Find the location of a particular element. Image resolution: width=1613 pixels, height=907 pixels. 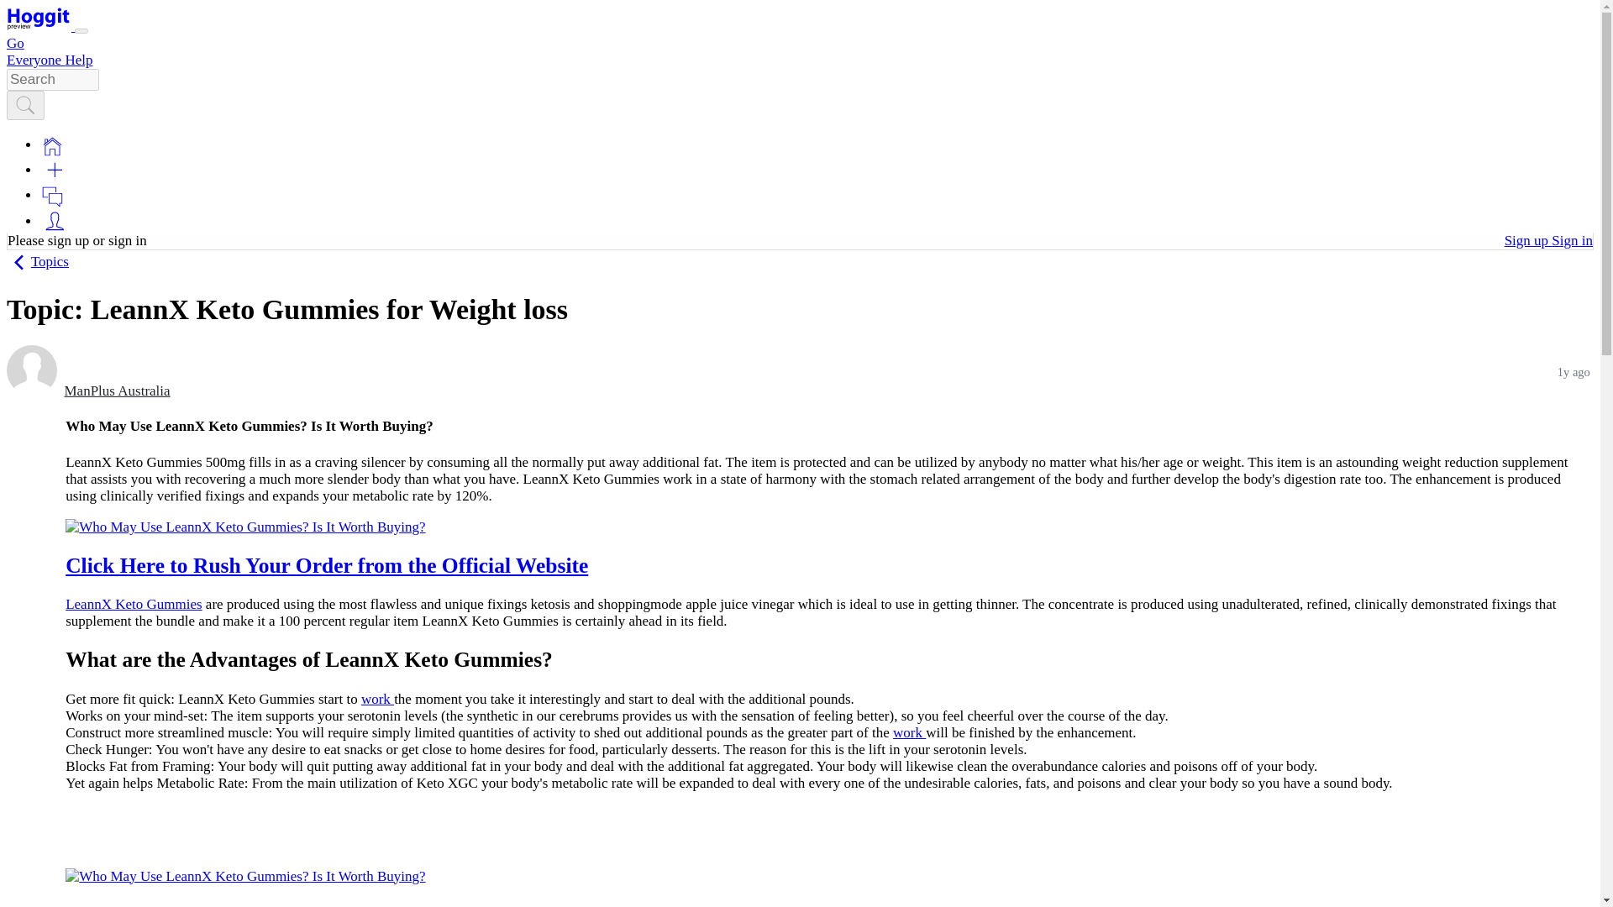

Hoggit home page is located at coordinates (39, 18).